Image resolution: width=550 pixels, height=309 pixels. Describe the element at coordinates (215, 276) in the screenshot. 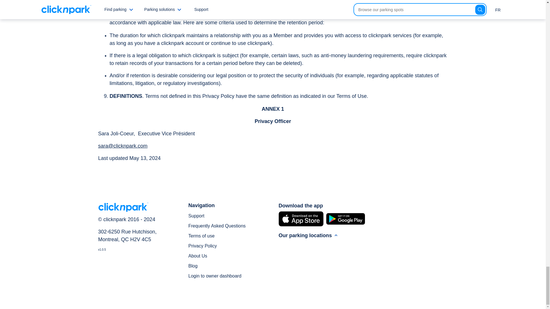

I see `Login to owner dashboard` at that location.